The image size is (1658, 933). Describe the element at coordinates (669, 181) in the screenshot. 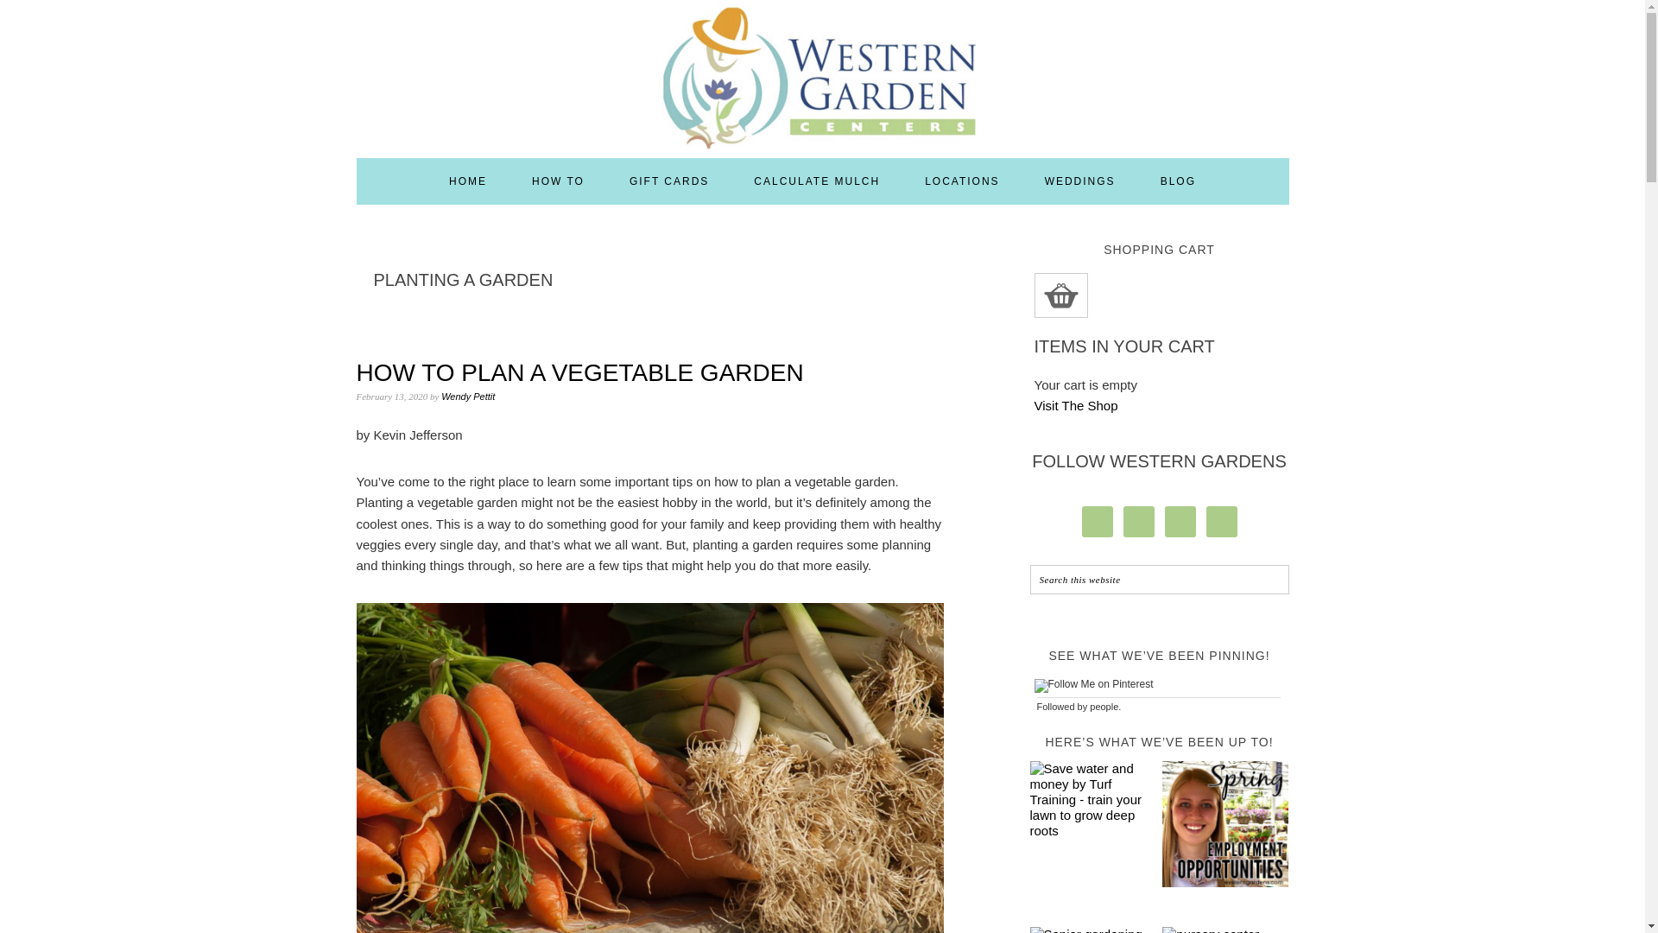

I see `GIFT CARDS` at that location.